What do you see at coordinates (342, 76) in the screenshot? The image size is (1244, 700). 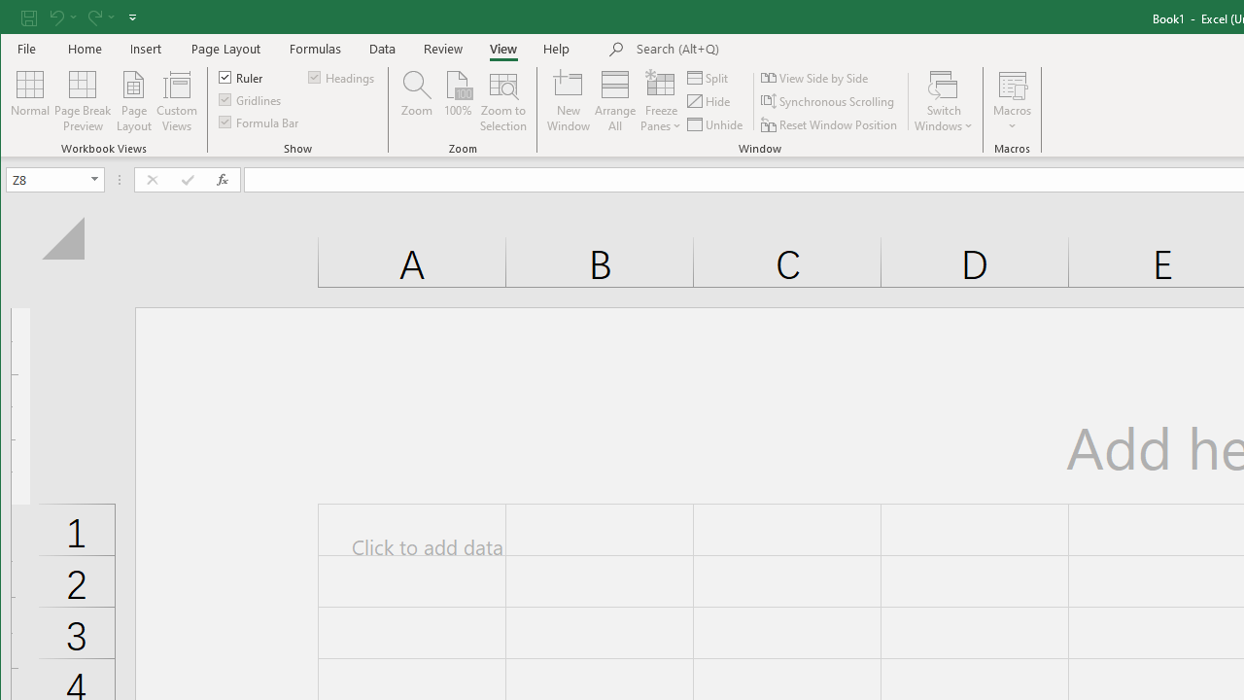 I see `Headings` at bounding box center [342, 76].